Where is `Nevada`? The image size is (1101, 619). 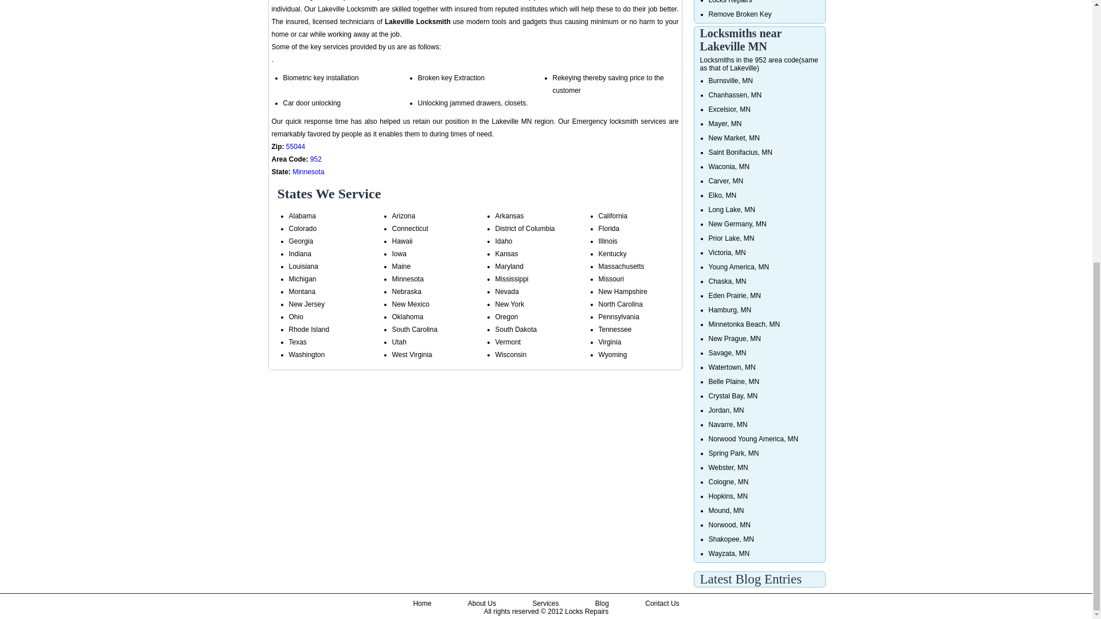 Nevada is located at coordinates (507, 292).